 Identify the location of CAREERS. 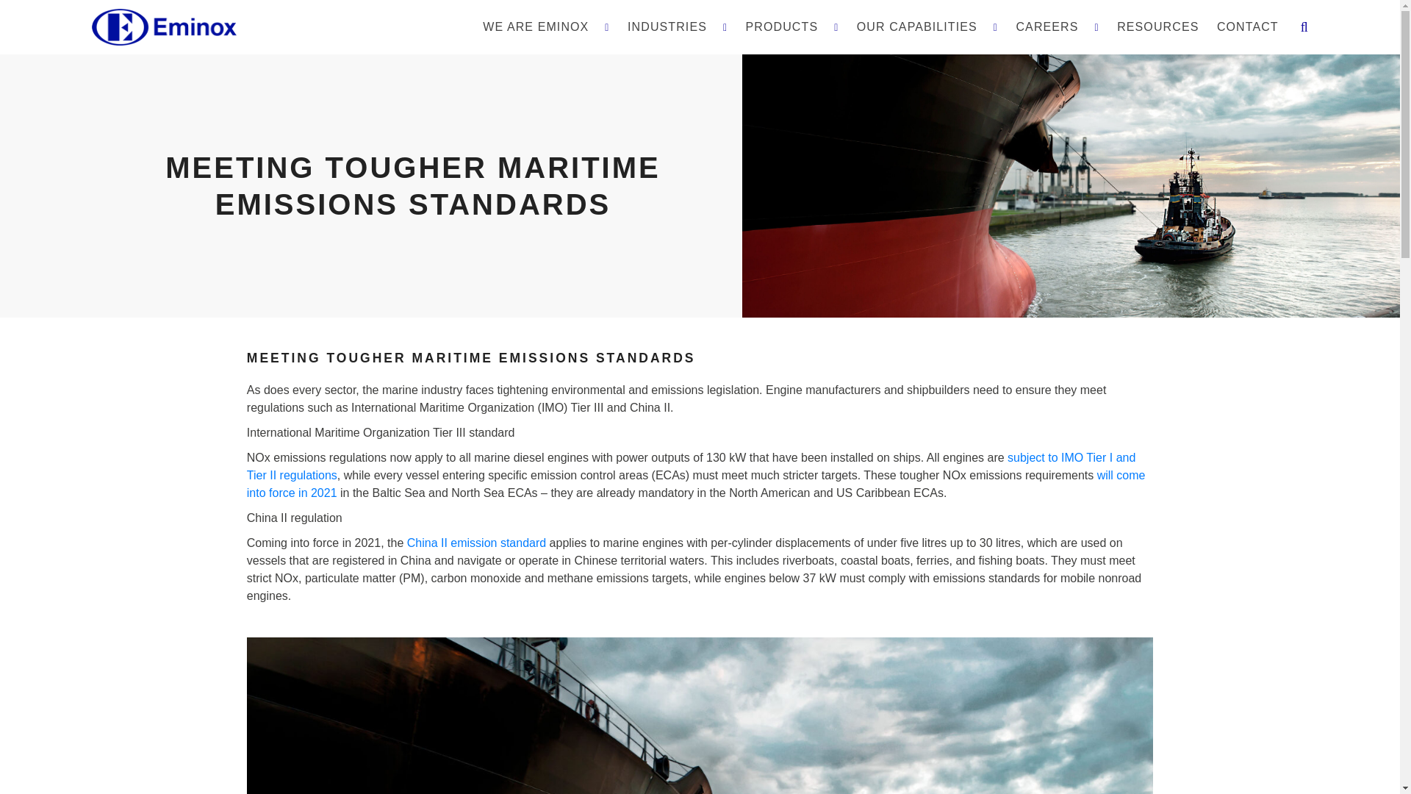
(1057, 26).